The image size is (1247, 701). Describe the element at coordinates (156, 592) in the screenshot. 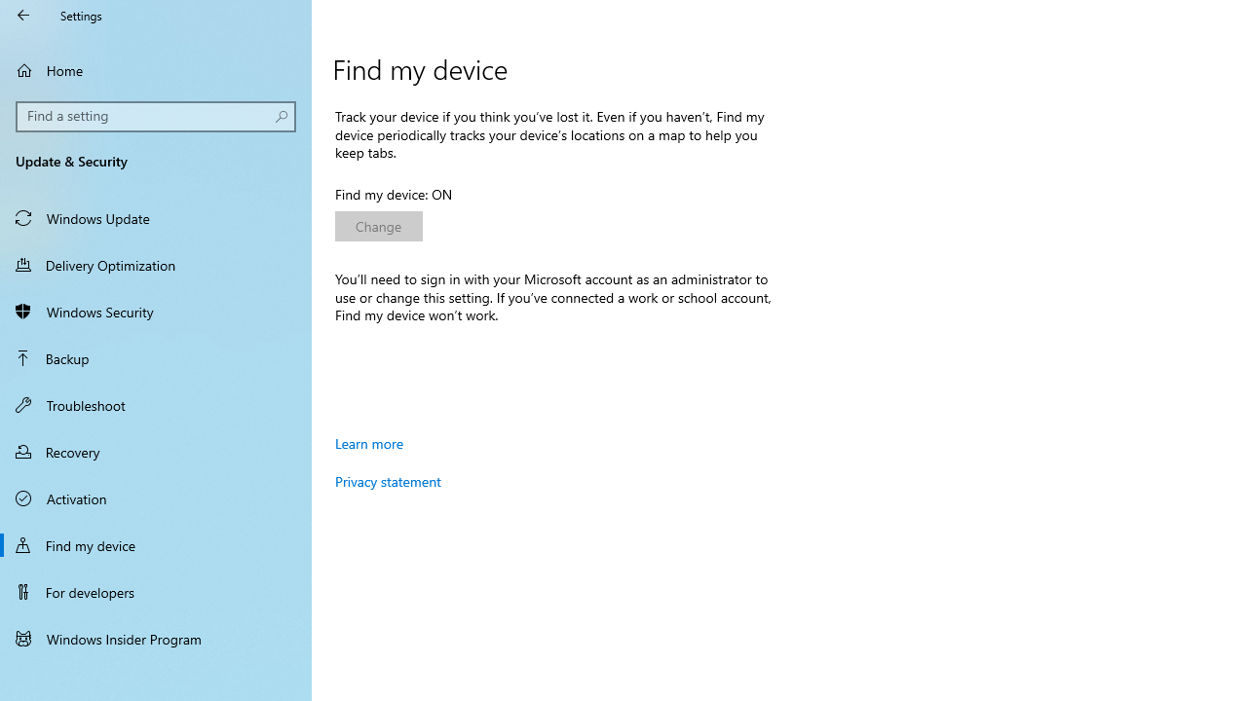

I see `For developers` at that location.